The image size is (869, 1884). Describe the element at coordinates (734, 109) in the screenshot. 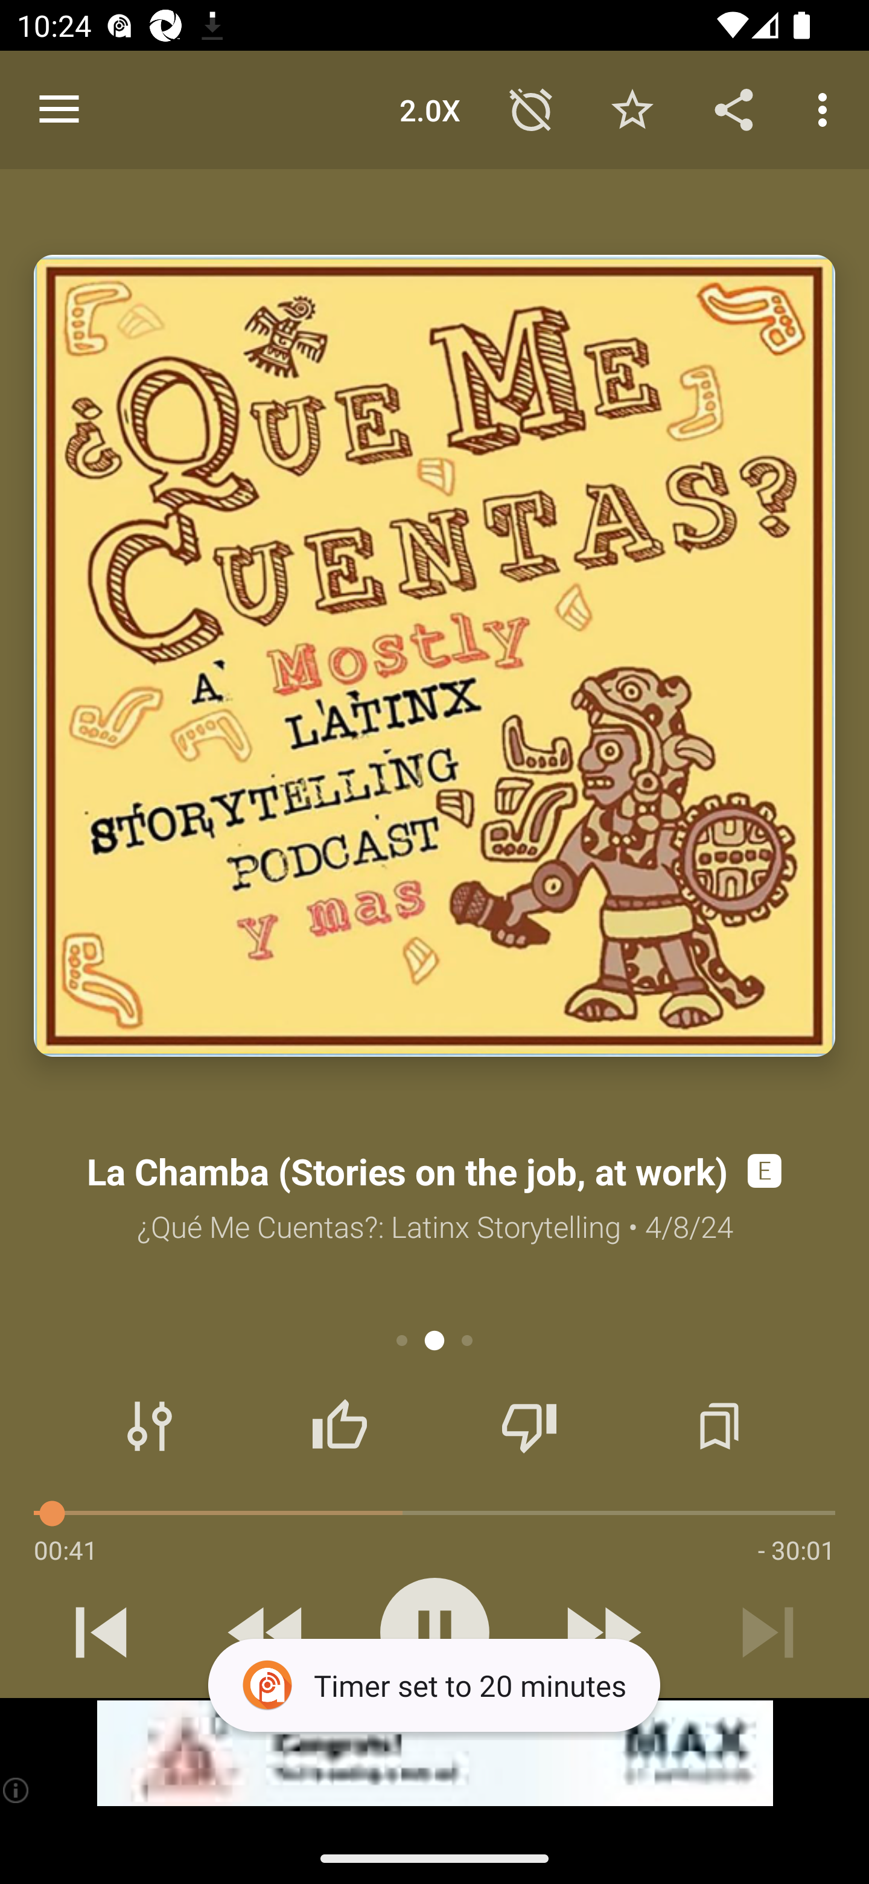

I see `Share` at that location.